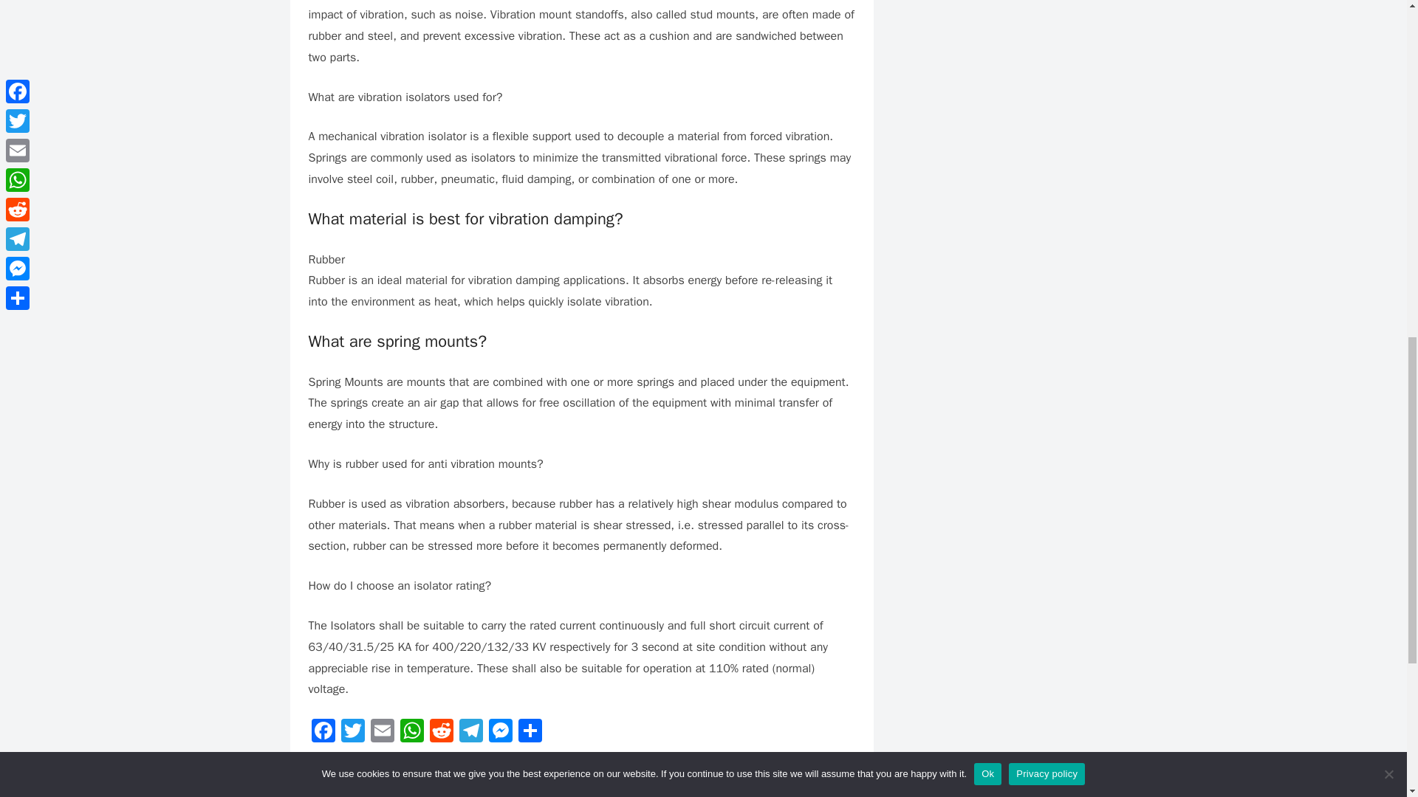 This screenshot has width=1418, height=797. What do you see at coordinates (501, 732) in the screenshot?
I see `Messenger` at bounding box center [501, 732].